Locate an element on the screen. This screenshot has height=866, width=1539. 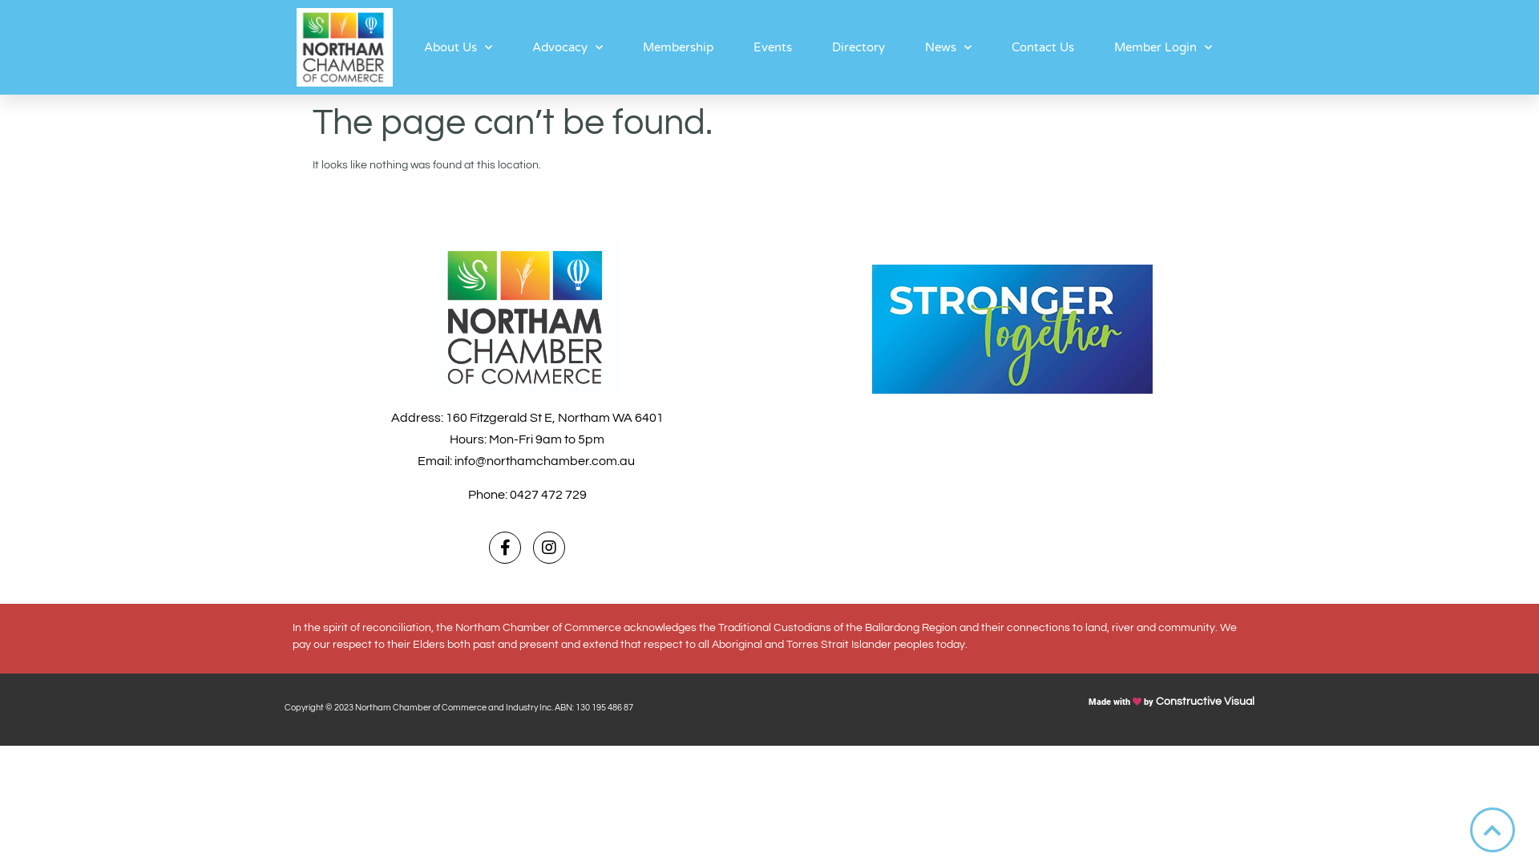
Member Login is located at coordinates (1163, 47).